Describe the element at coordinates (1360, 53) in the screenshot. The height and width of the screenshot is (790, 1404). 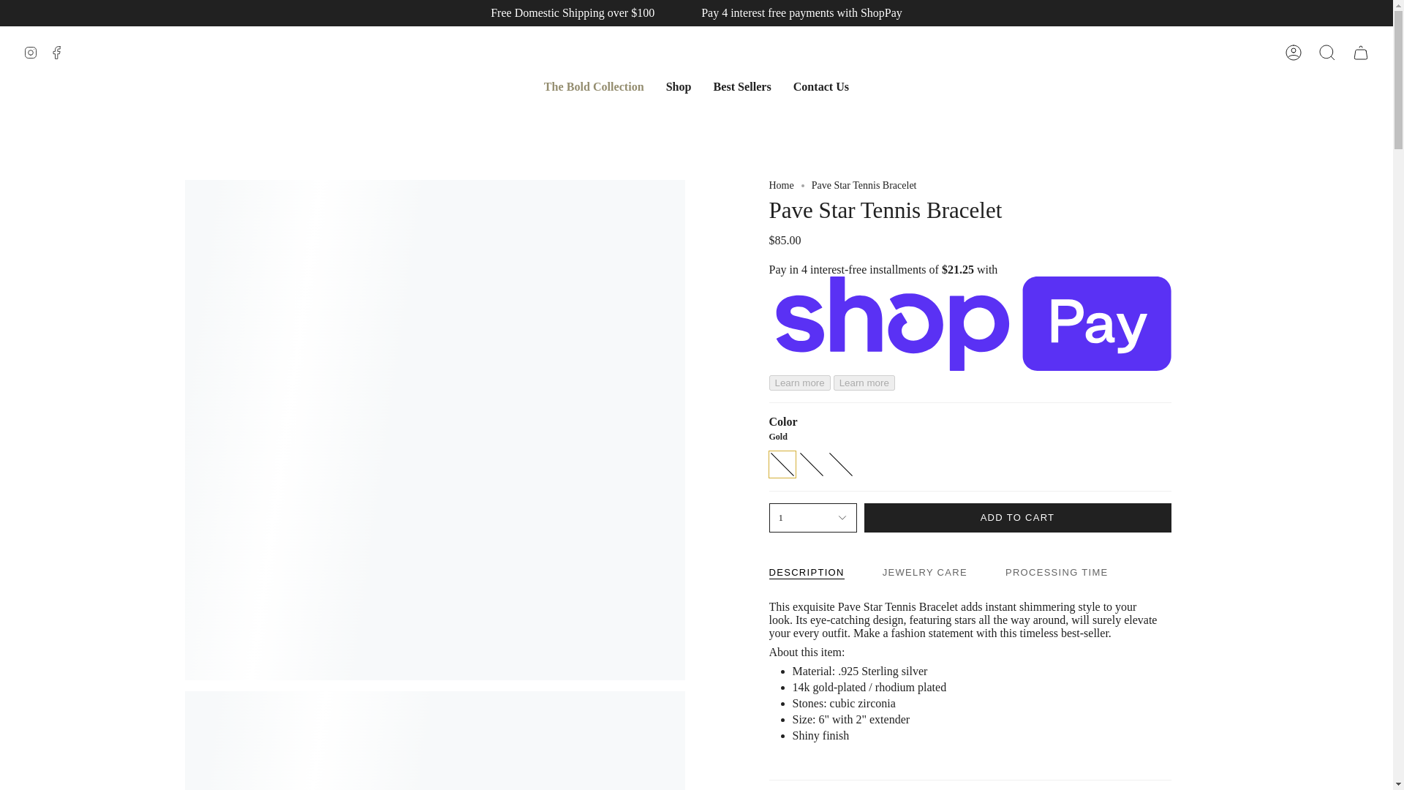
I see `Cart` at that location.